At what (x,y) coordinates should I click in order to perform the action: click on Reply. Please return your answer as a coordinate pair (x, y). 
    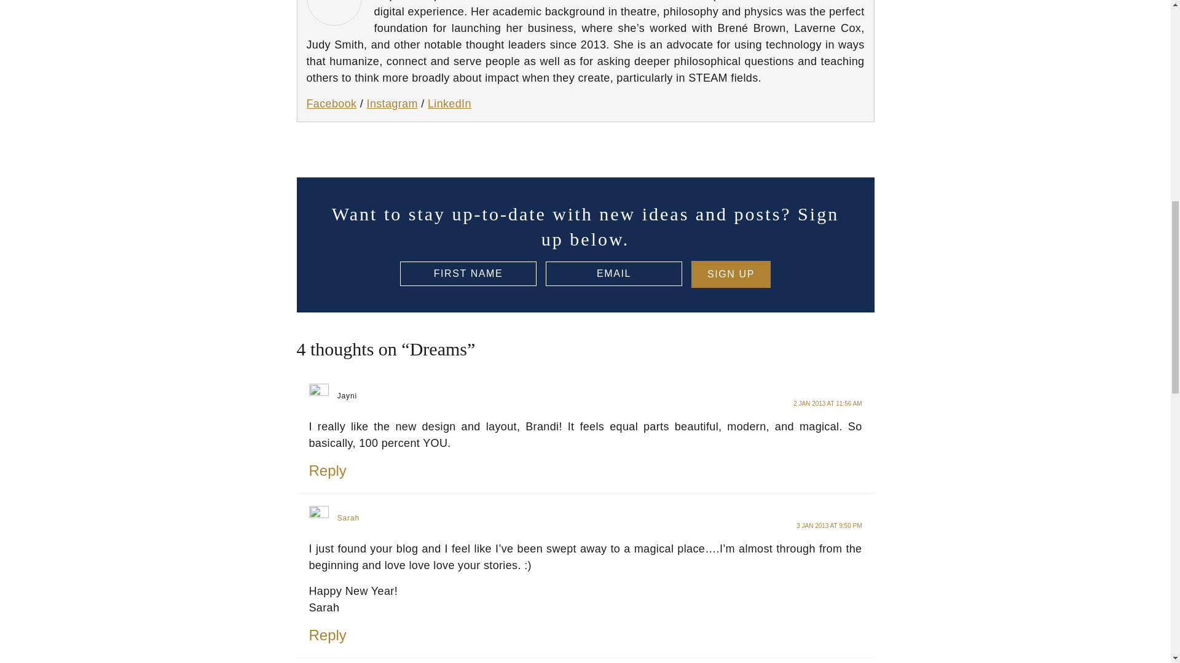
    Looking at the image, I should click on (327, 470).